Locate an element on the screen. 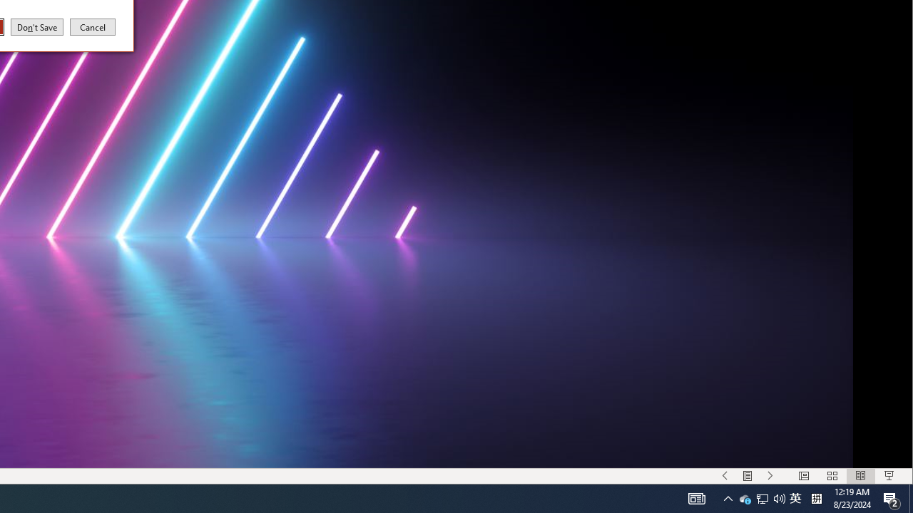 The height and width of the screenshot is (513, 913). Action Center, 2 new notifications is located at coordinates (696, 499).